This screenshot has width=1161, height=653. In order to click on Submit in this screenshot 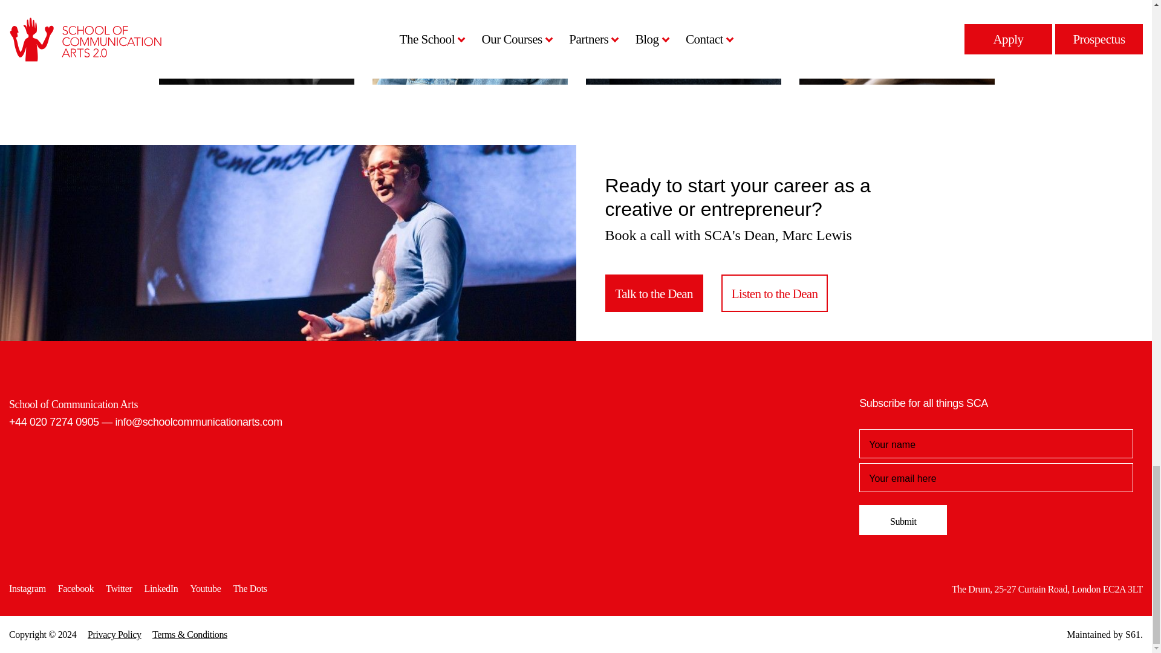, I will do `click(903, 519)`.